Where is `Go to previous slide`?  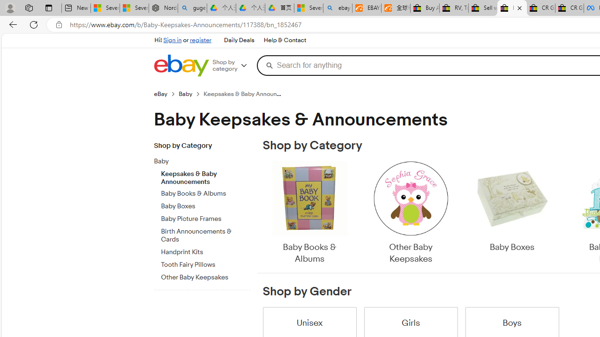
Go to previous slide is located at coordinates (262, 213).